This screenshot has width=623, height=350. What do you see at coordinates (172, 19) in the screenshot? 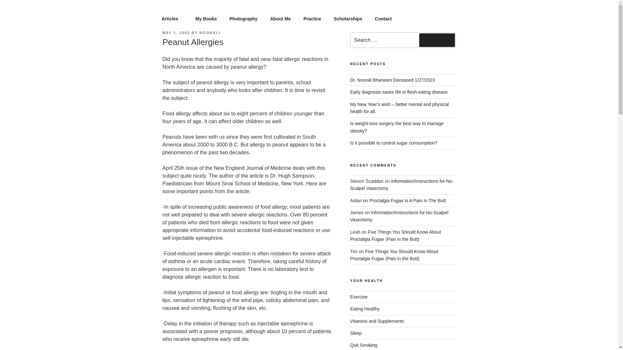
I see `Articles` at bounding box center [172, 19].